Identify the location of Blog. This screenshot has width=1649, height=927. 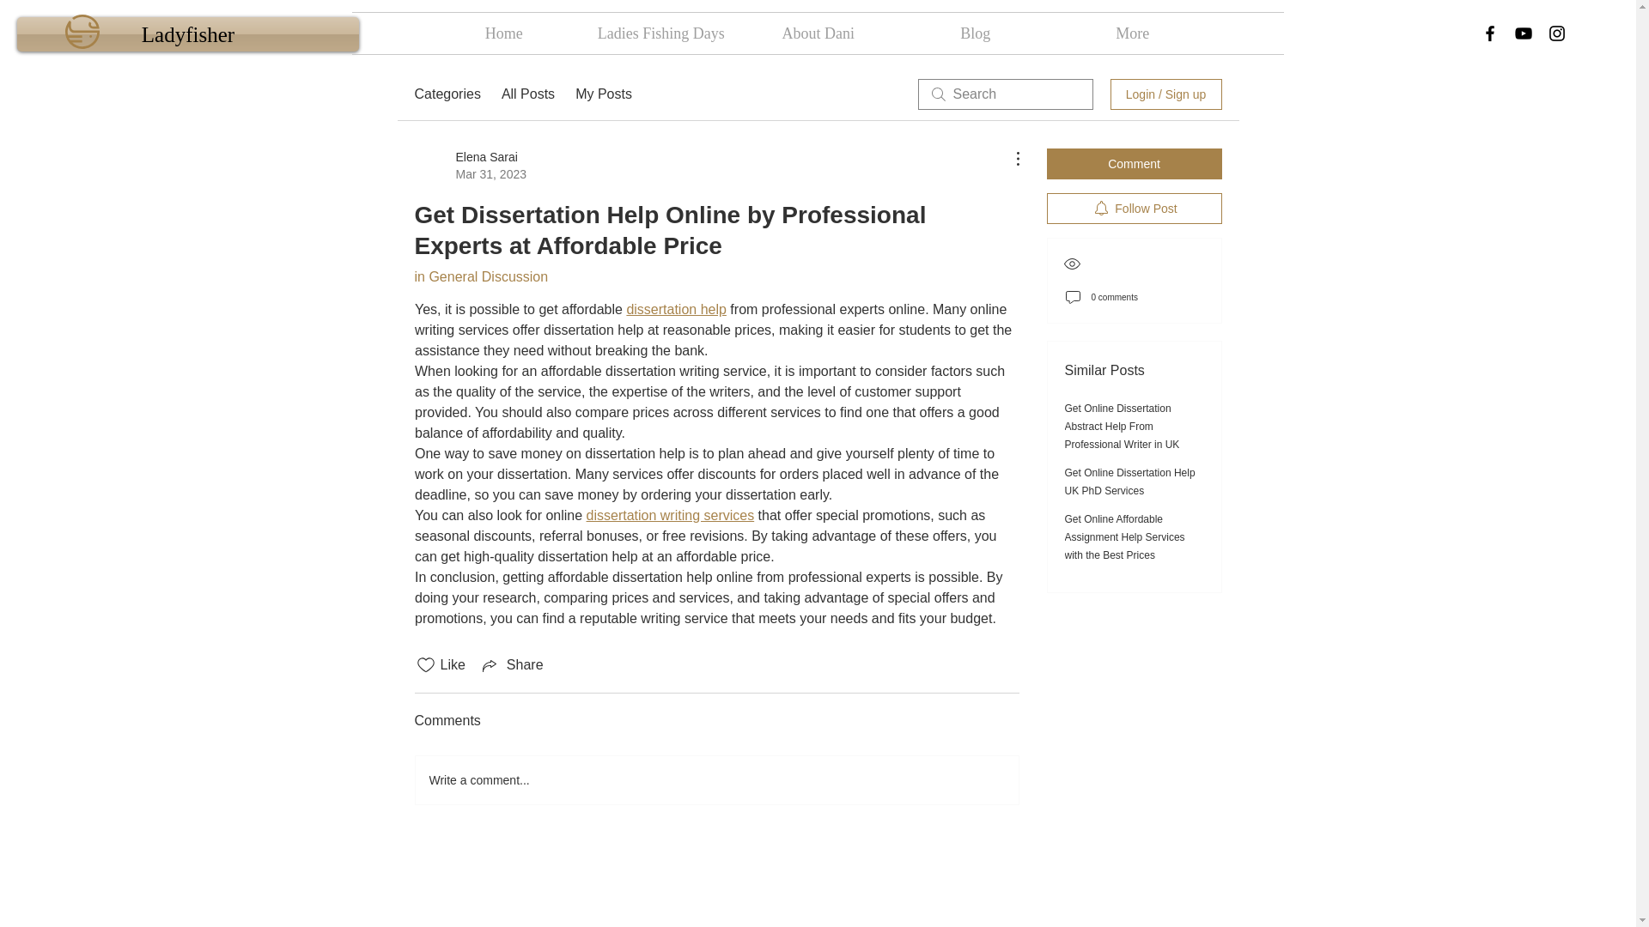
(975, 33).